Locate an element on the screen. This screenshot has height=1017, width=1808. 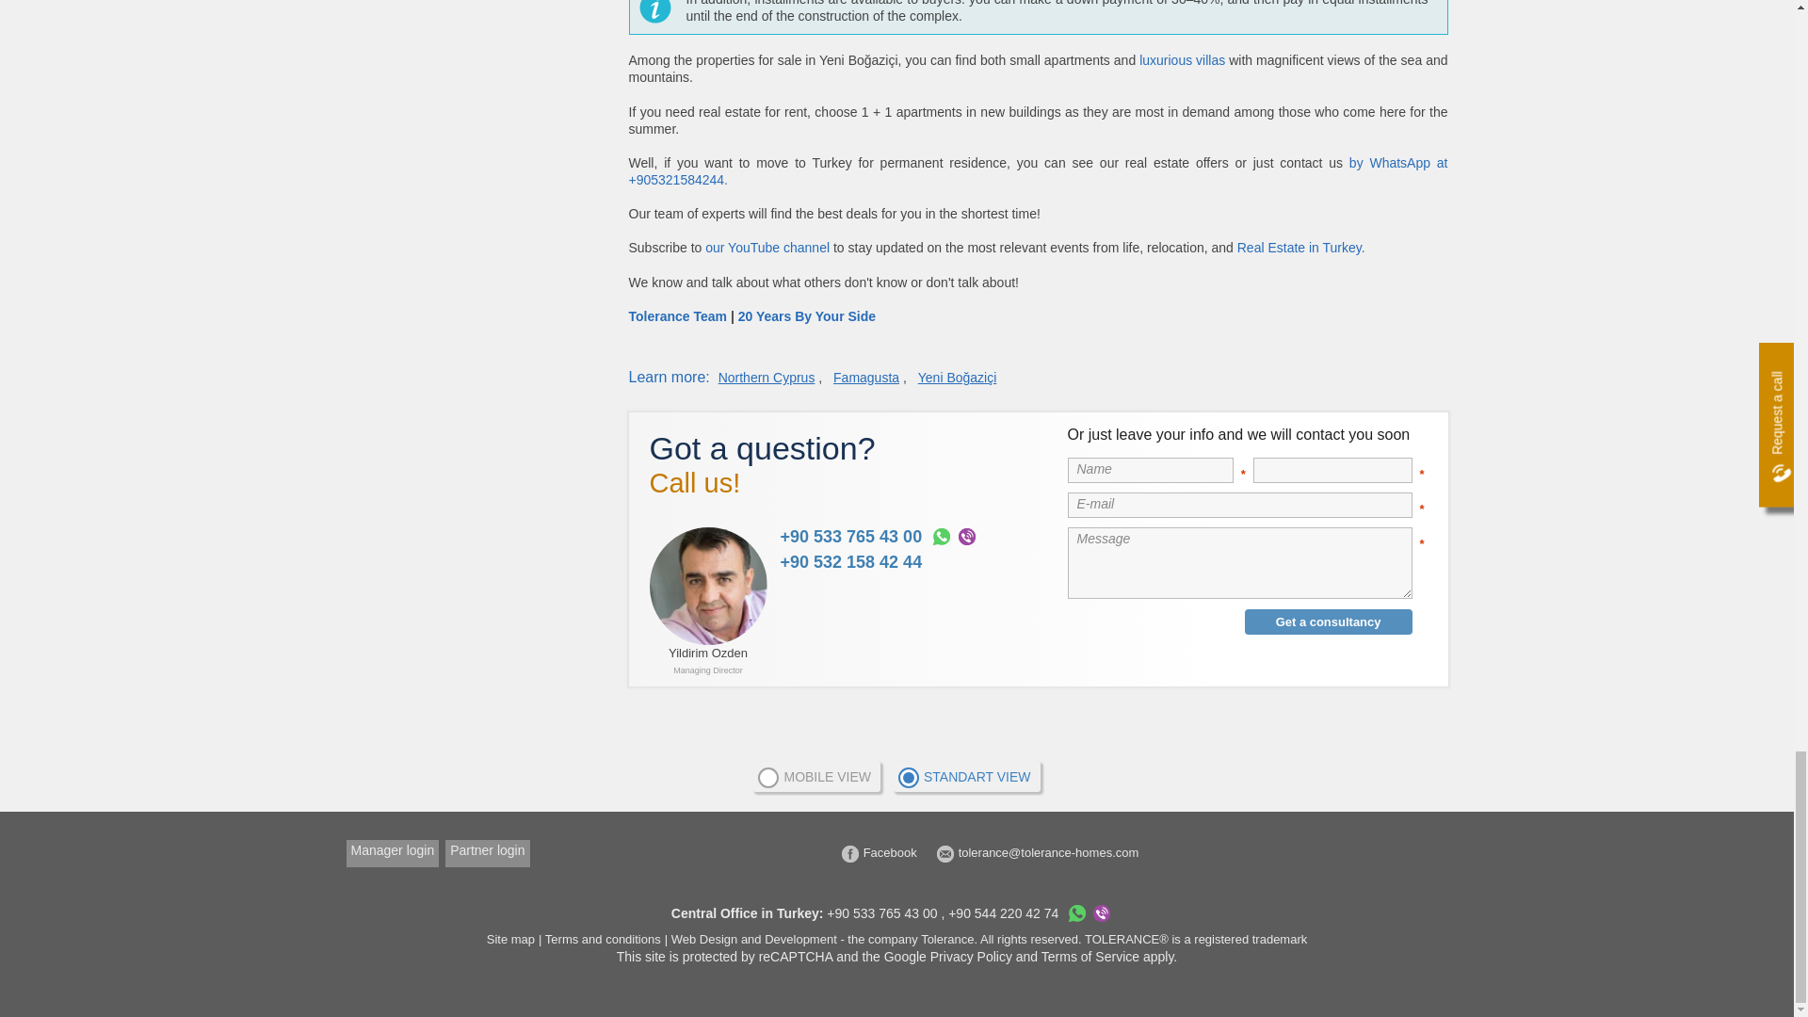
facebook is located at coordinates (880, 851).